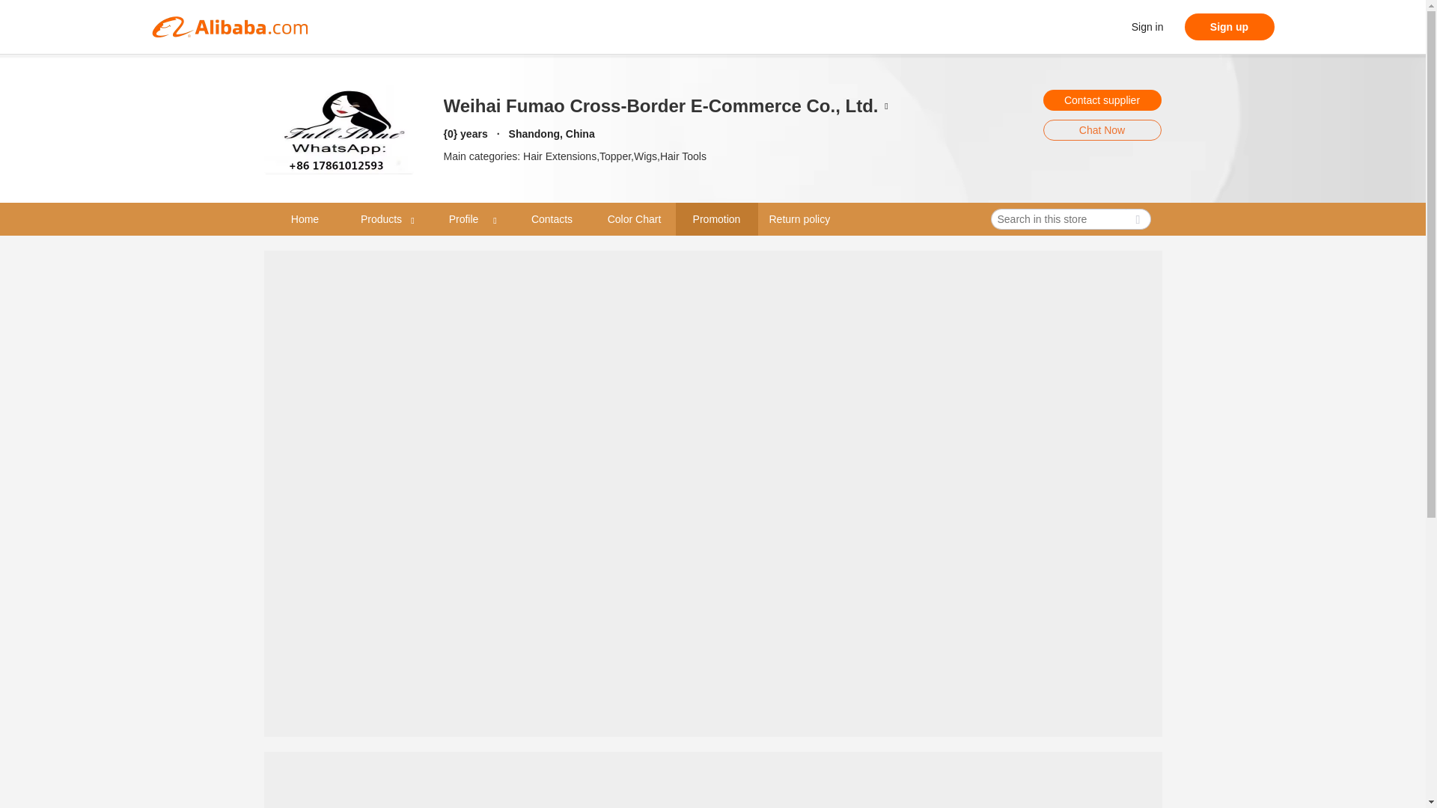 Image resolution: width=1437 pixels, height=808 pixels. I want to click on Products, so click(382, 218).